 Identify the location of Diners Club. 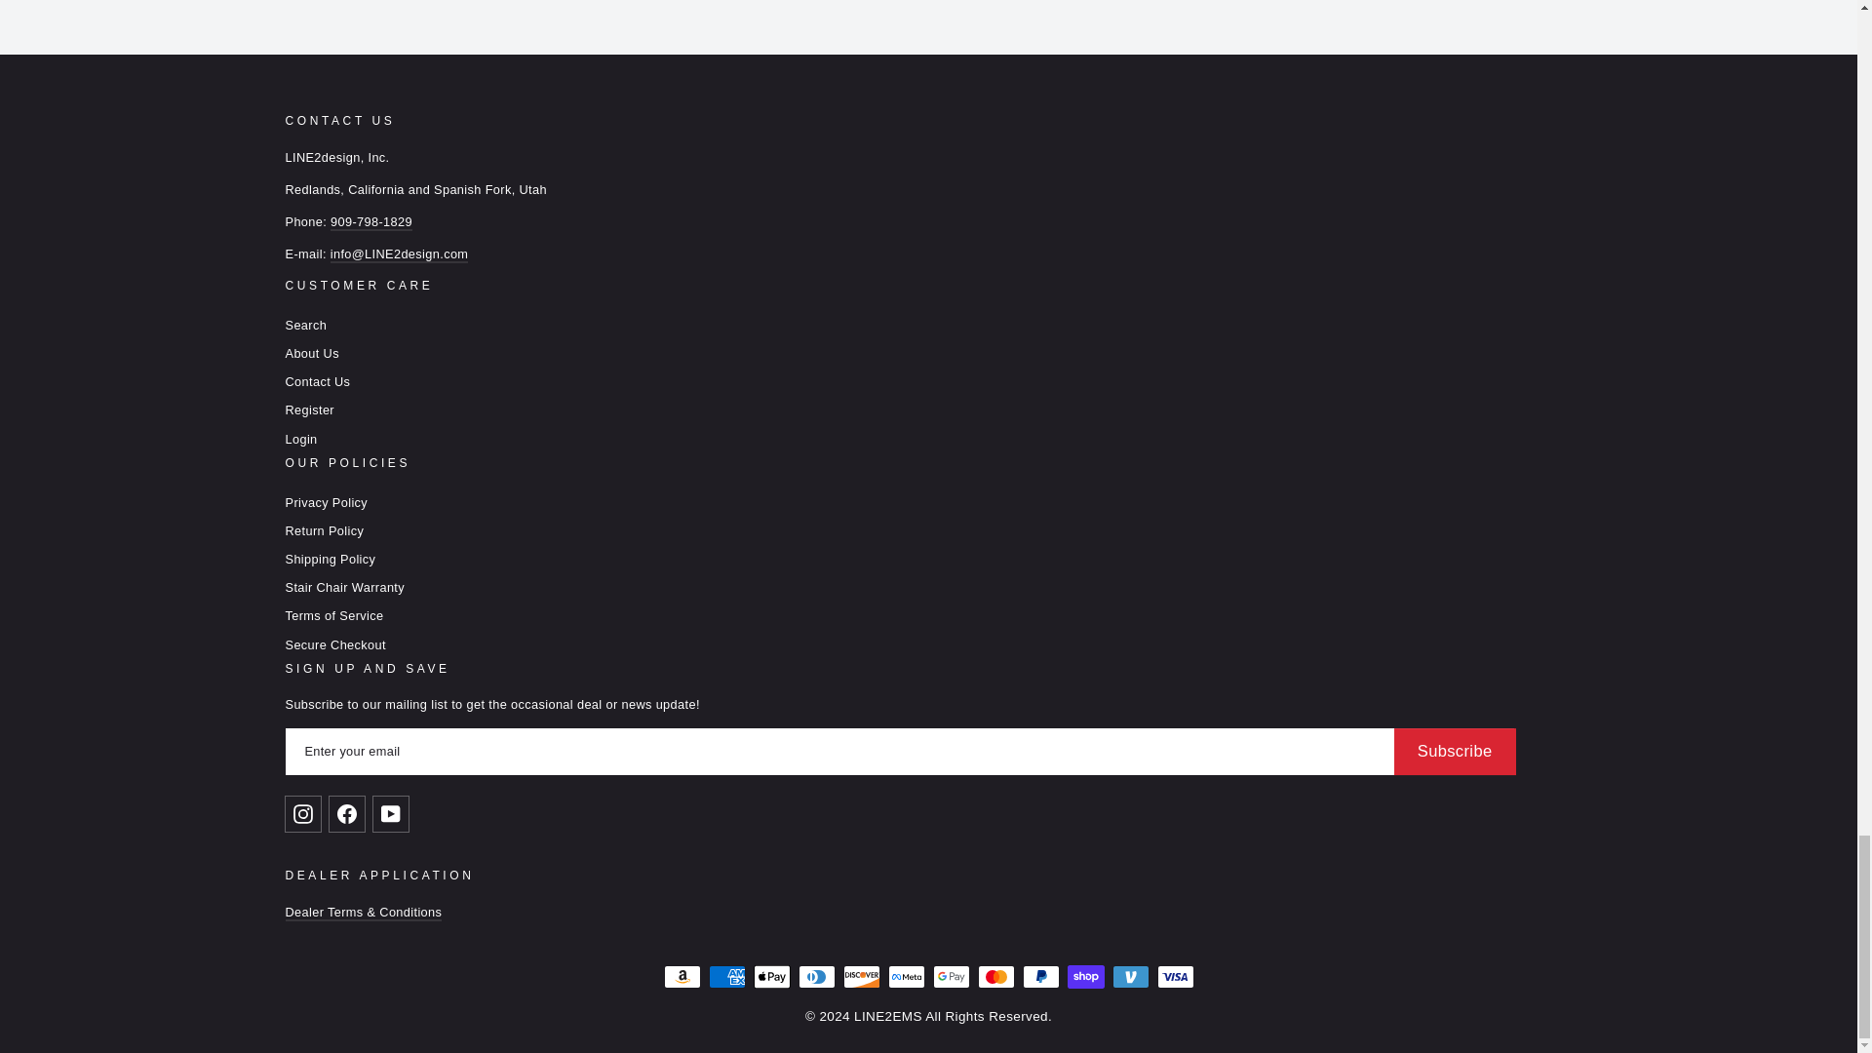
(815, 977).